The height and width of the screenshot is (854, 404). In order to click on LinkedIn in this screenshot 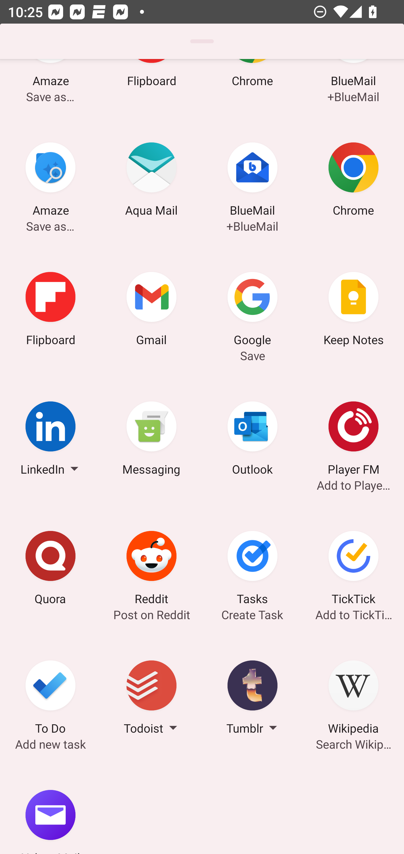, I will do `click(50, 440)`.